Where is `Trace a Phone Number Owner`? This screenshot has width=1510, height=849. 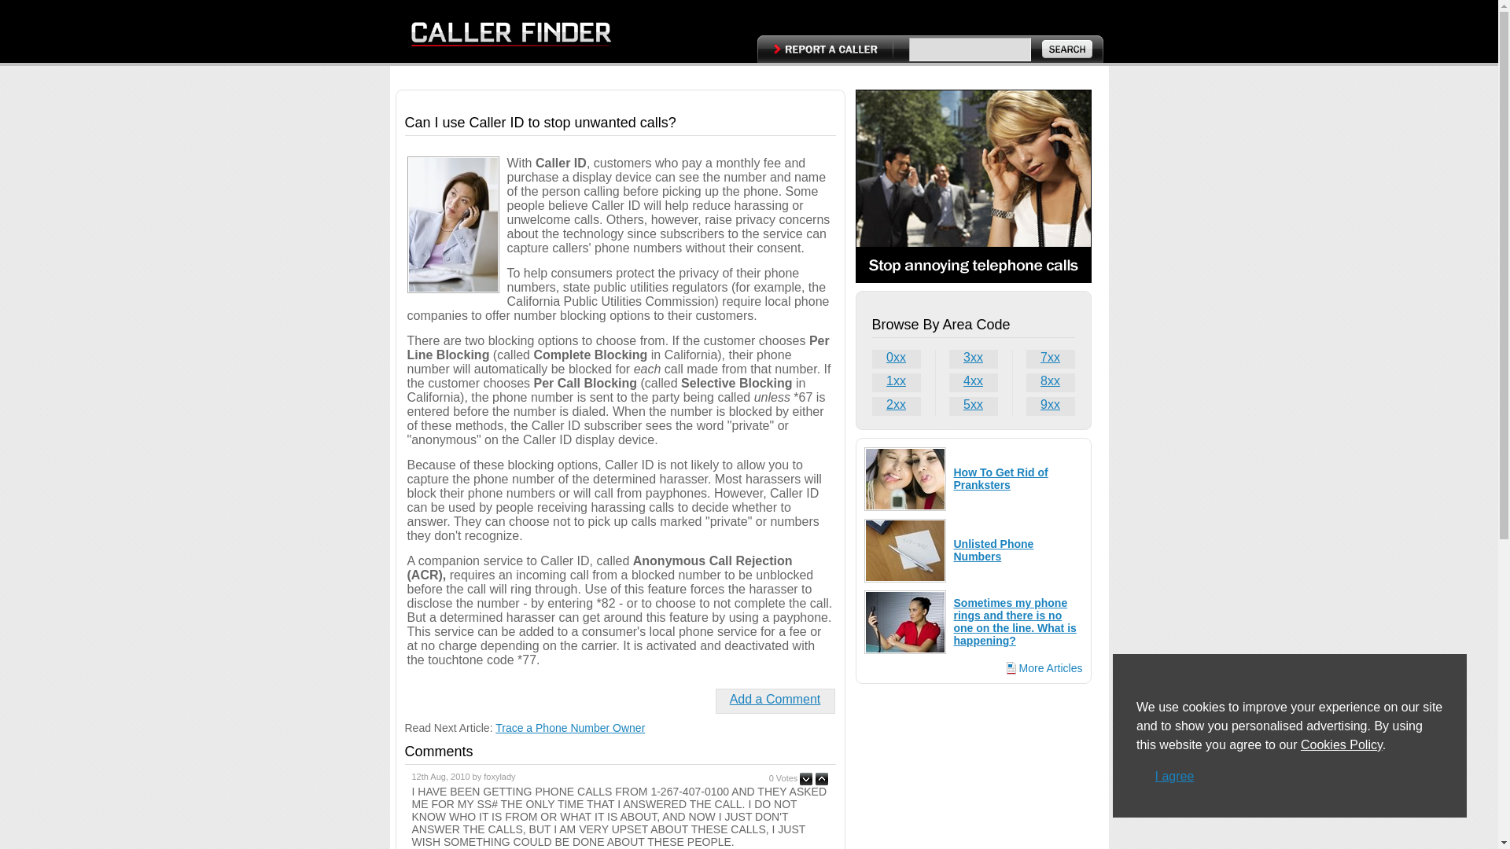
Trace a Phone Number Owner is located at coordinates (569, 728).